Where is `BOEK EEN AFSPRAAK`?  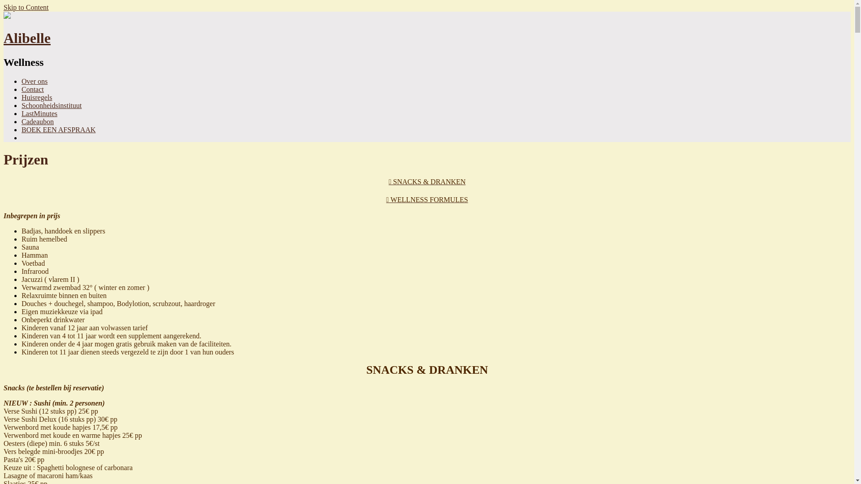 BOEK EEN AFSPRAAK is located at coordinates (58, 130).